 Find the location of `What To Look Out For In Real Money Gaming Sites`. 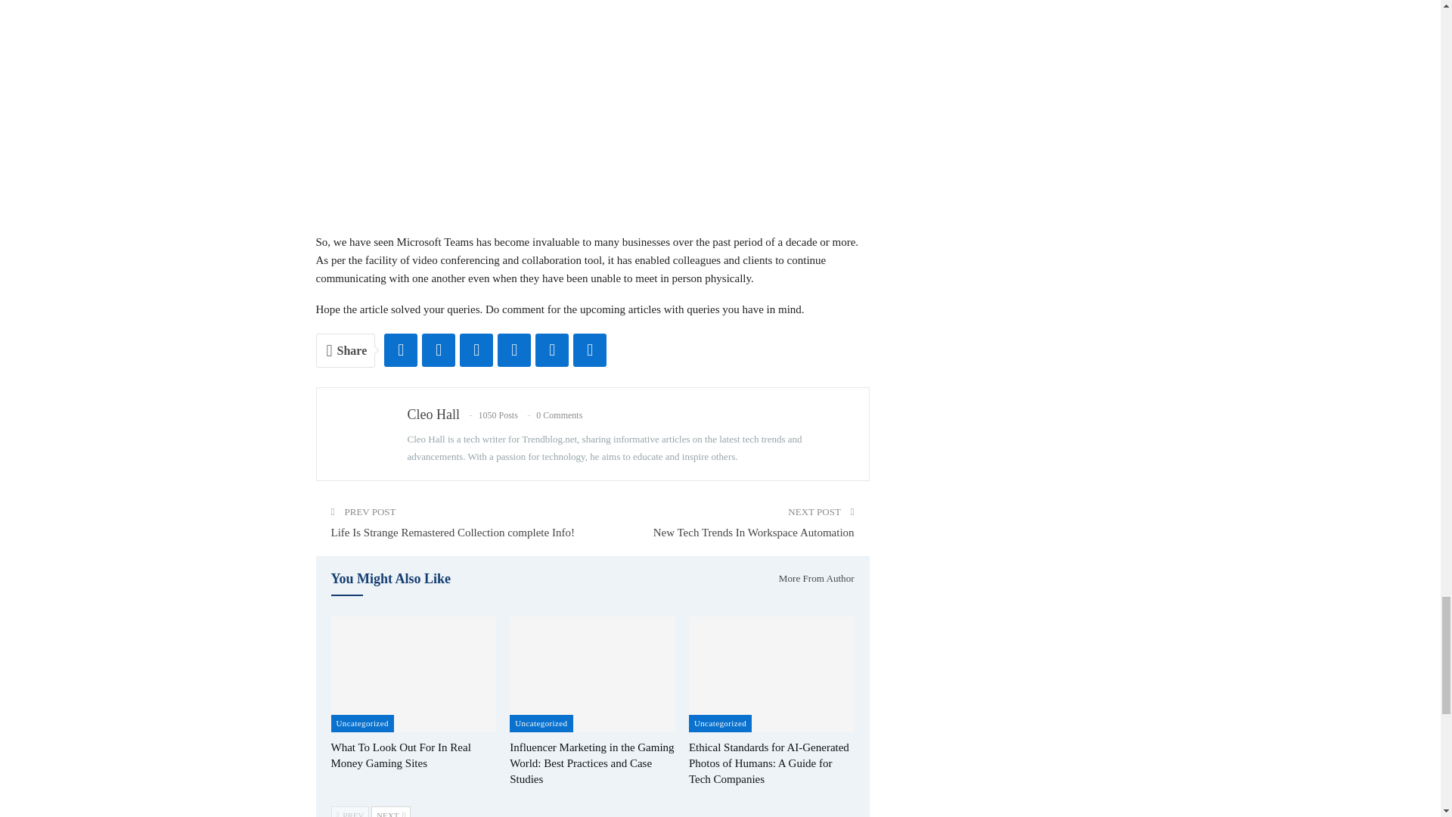

What To Look Out For In Real Money Gaming Sites is located at coordinates (413, 674).